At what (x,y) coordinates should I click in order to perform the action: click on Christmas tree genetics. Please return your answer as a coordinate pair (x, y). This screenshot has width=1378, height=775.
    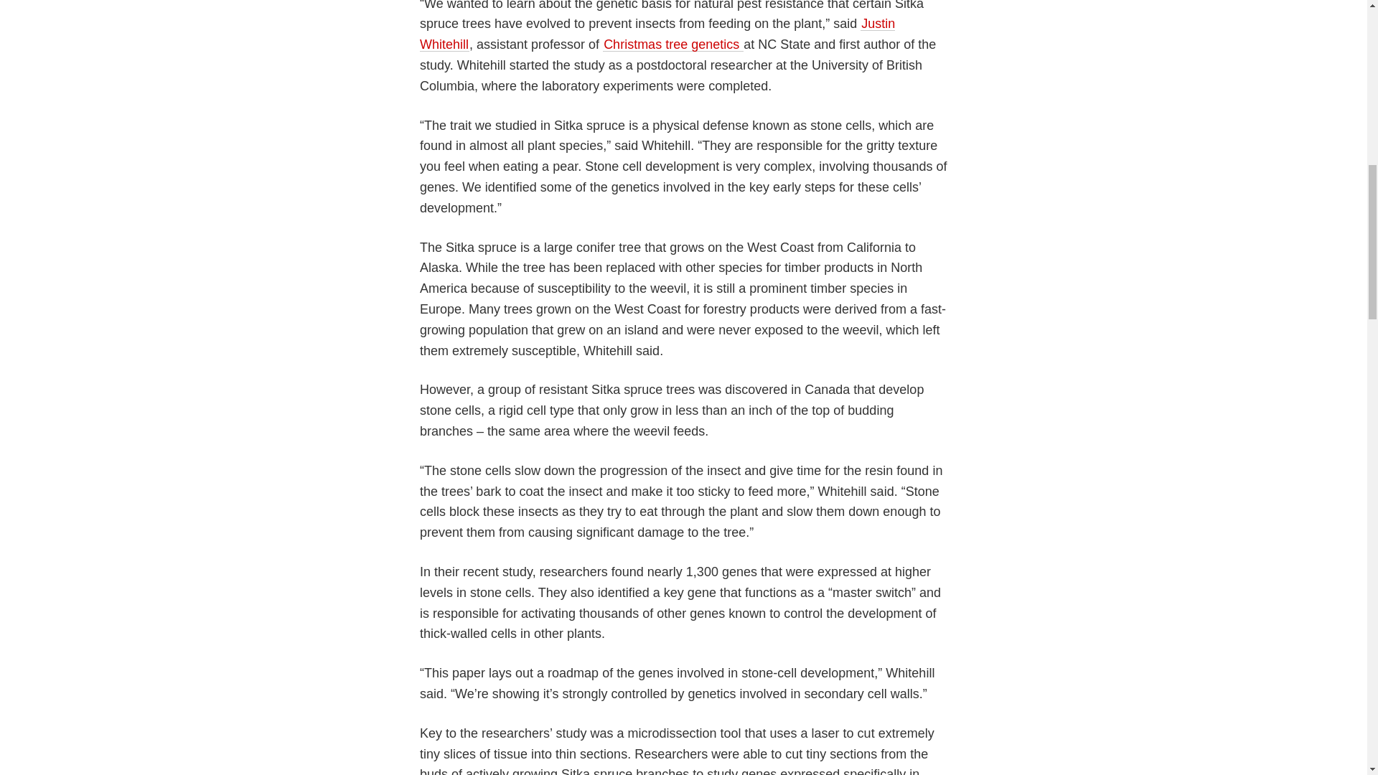
    Looking at the image, I should click on (673, 44).